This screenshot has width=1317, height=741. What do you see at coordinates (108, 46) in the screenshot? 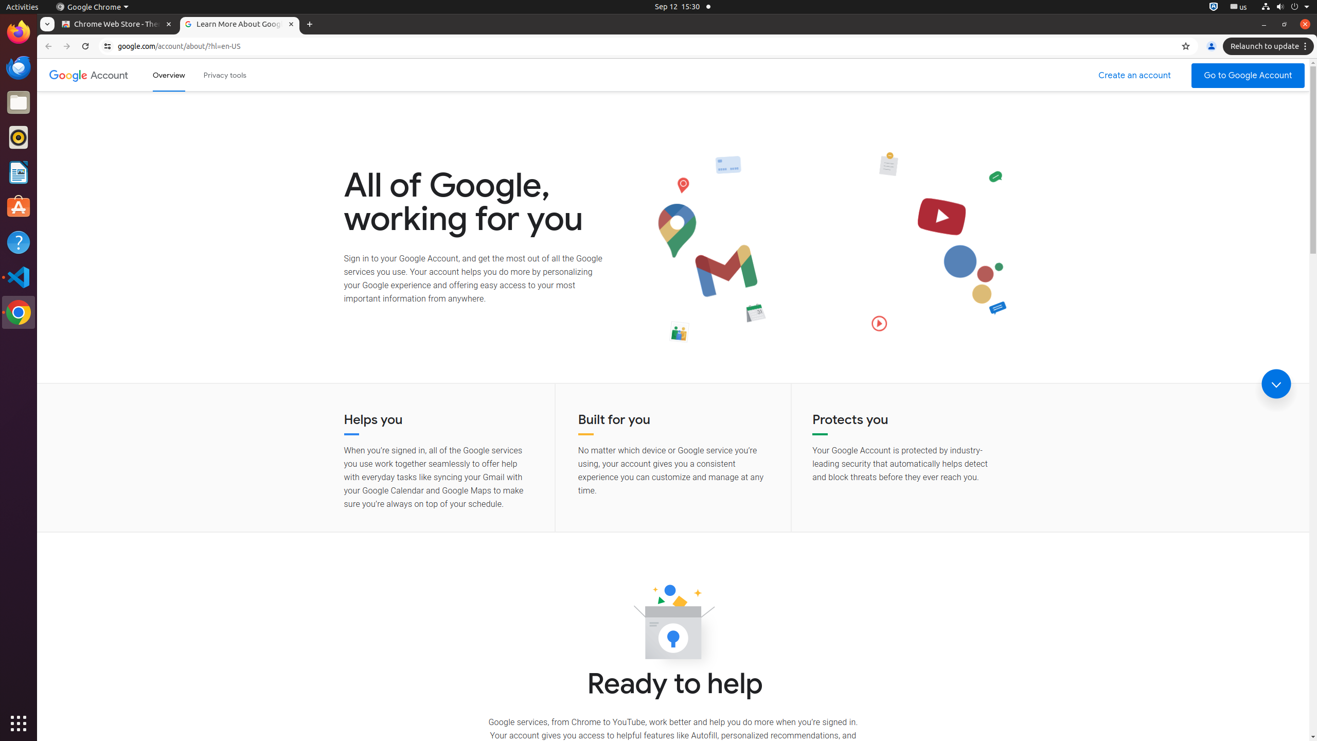
I see `View site information` at bounding box center [108, 46].